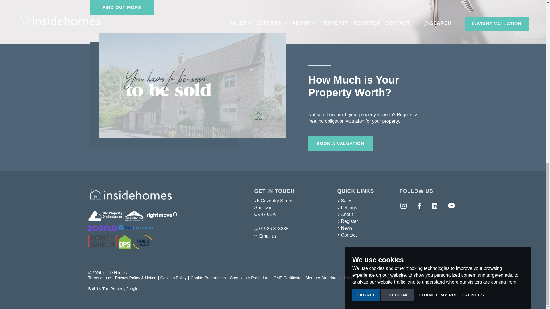 This screenshot has height=309, width=550. Describe the element at coordinates (366, 7) in the screenshot. I see `I AGREE` at that location.